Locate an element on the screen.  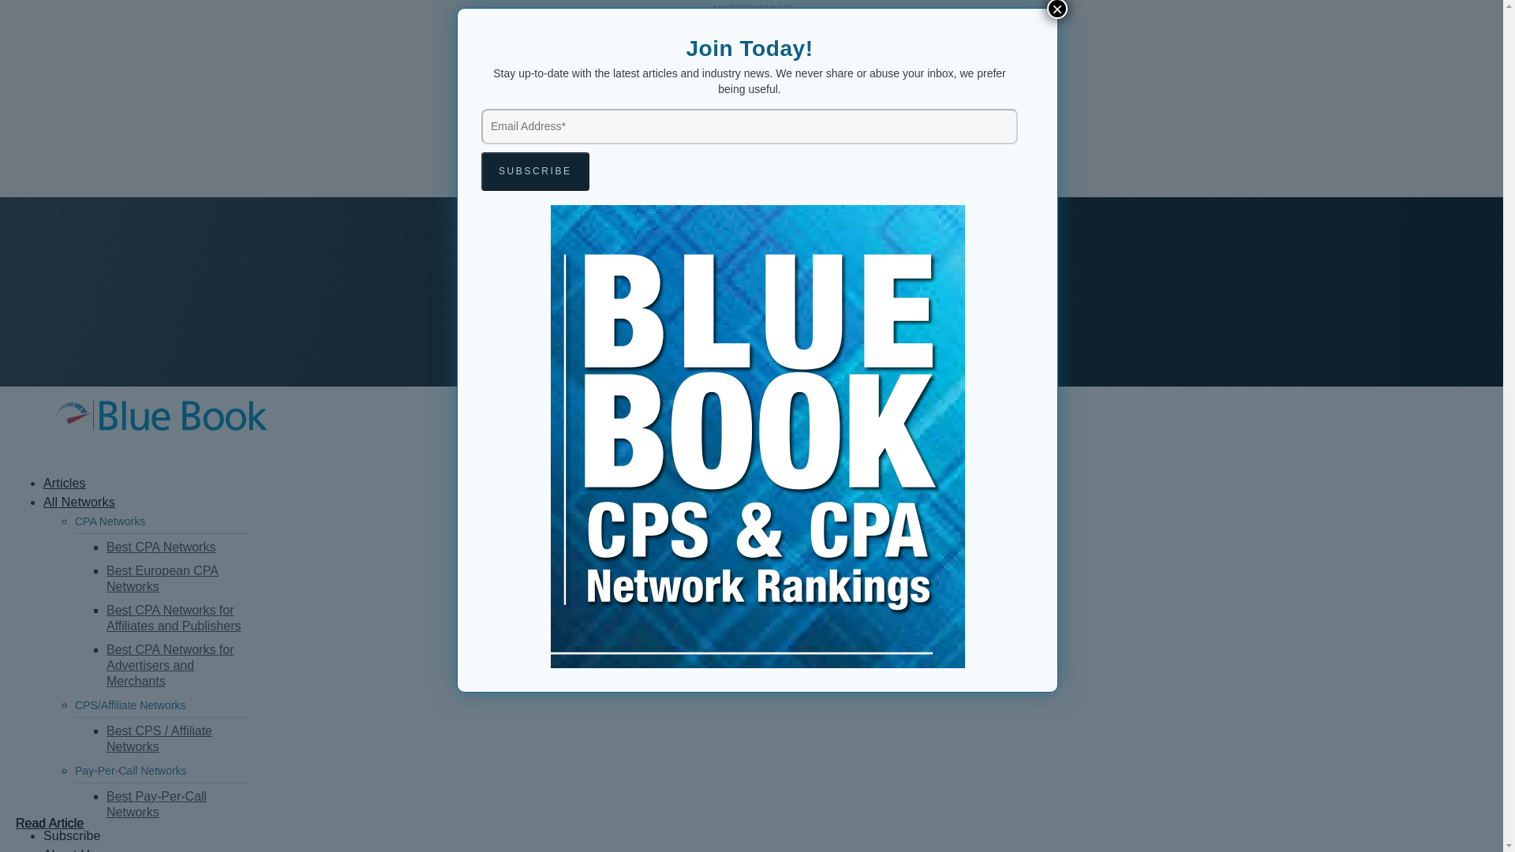
All Networks is located at coordinates (79, 502).